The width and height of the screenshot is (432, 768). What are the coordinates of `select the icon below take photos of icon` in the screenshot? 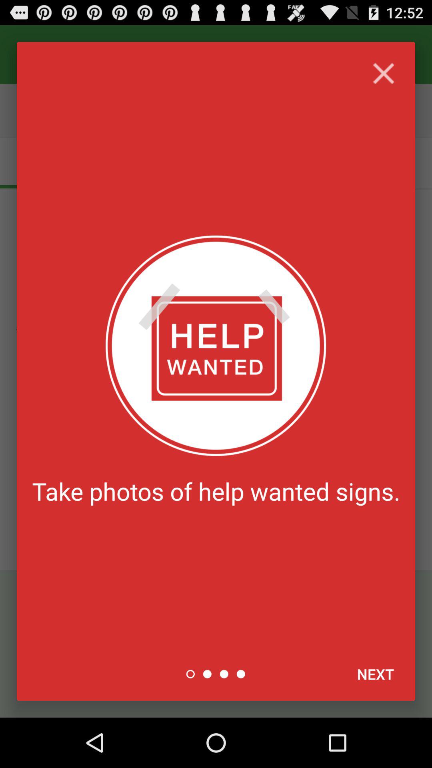 It's located at (375, 674).